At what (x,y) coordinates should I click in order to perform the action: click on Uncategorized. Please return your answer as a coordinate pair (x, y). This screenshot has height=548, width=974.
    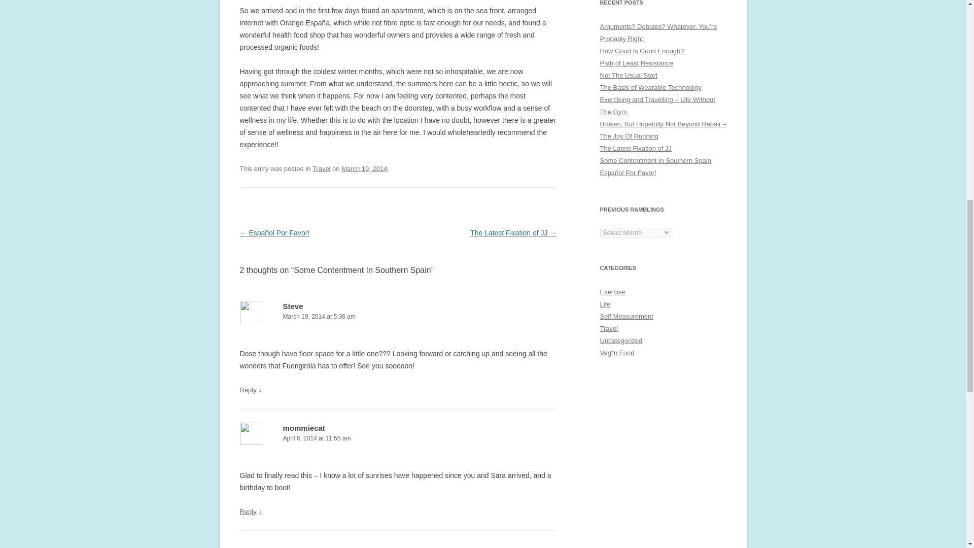
    Looking at the image, I should click on (621, 341).